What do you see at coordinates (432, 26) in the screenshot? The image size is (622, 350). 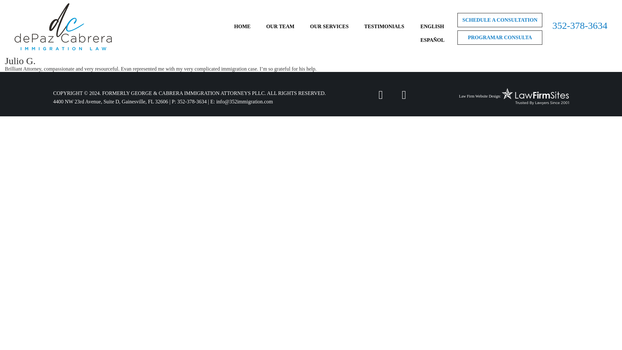 I see `English` at bounding box center [432, 26].